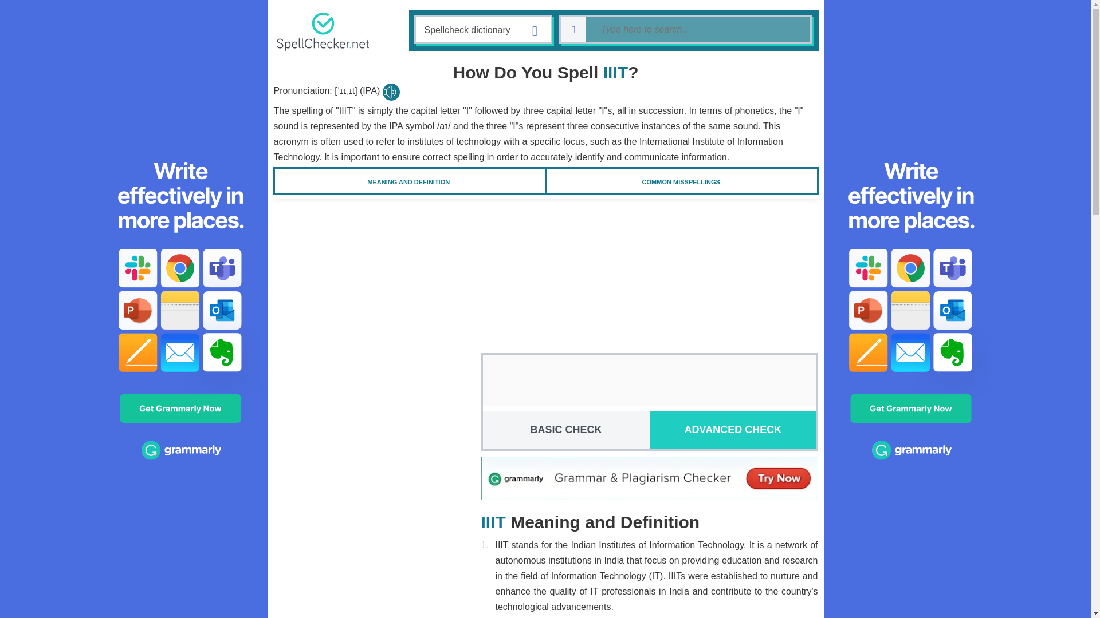 The image size is (1100, 618). I want to click on SpellChecker.net, so click(322, 31).